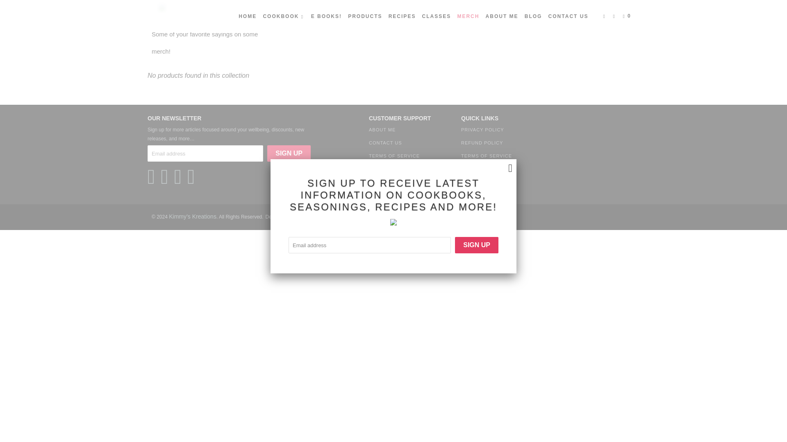 The width and height of the screenshot is (787, 442). I want to click on HOME, so click(247, 16).